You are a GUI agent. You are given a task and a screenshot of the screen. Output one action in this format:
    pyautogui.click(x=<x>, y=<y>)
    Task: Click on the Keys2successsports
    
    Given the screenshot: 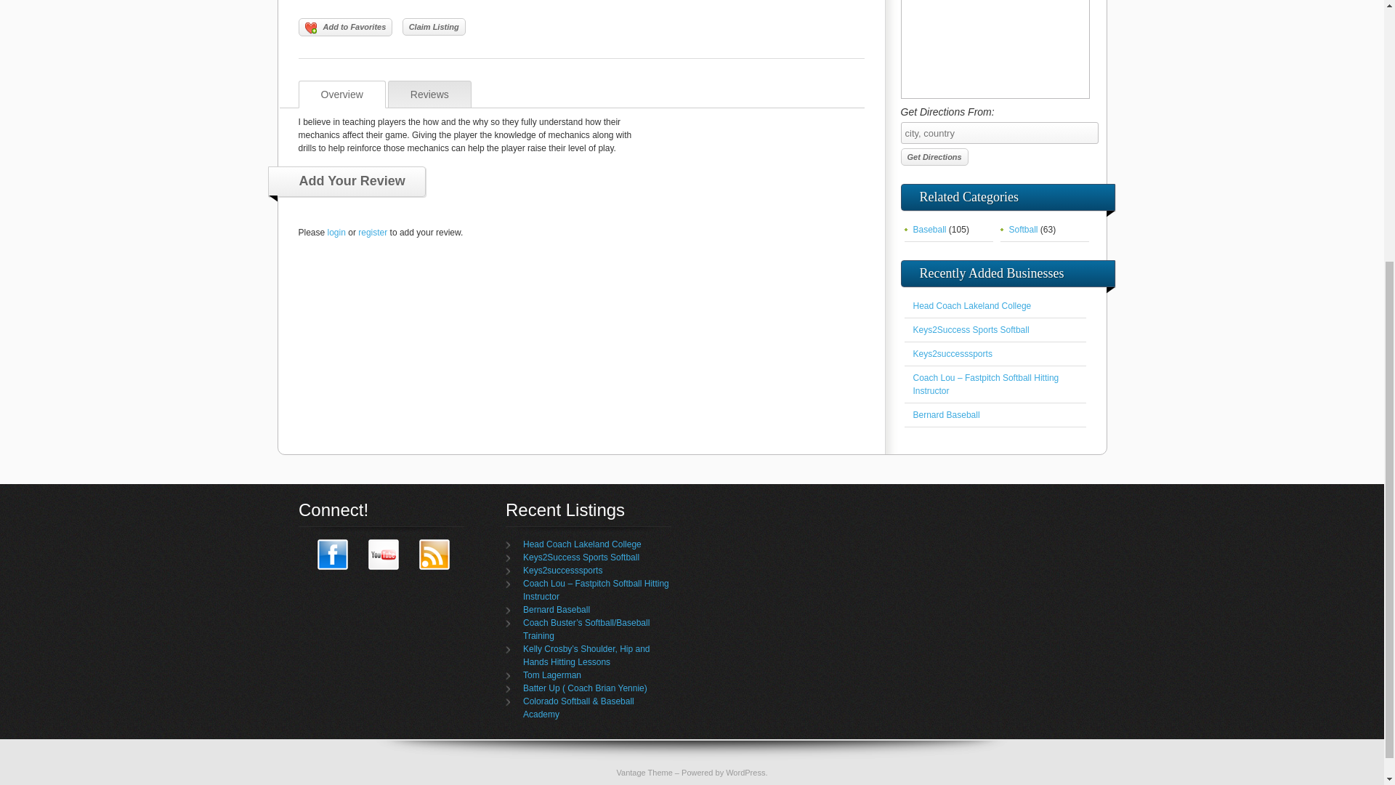 What is the action you would take?
    pyautogui.click(x=952, y=353)
    